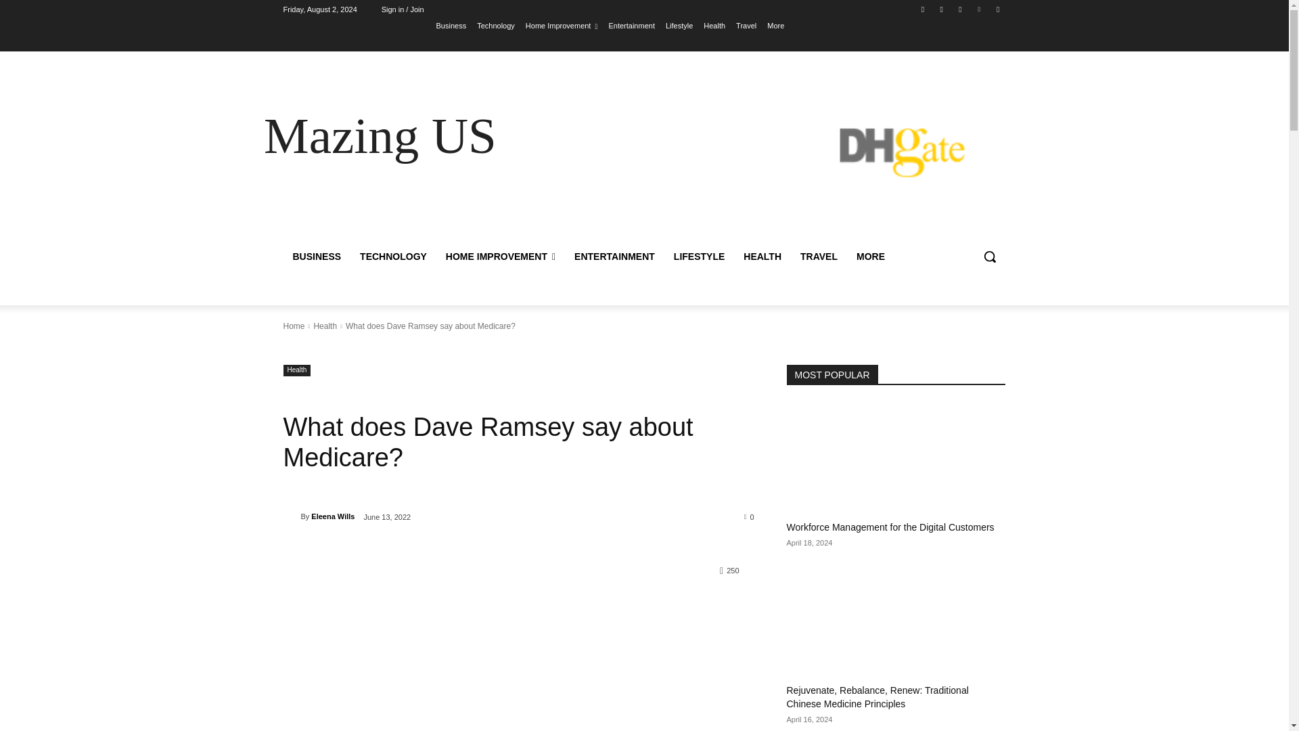 Image resolution: width=1299 pixels, height=731 pixels. I want to click on Business, so click(451, 25).